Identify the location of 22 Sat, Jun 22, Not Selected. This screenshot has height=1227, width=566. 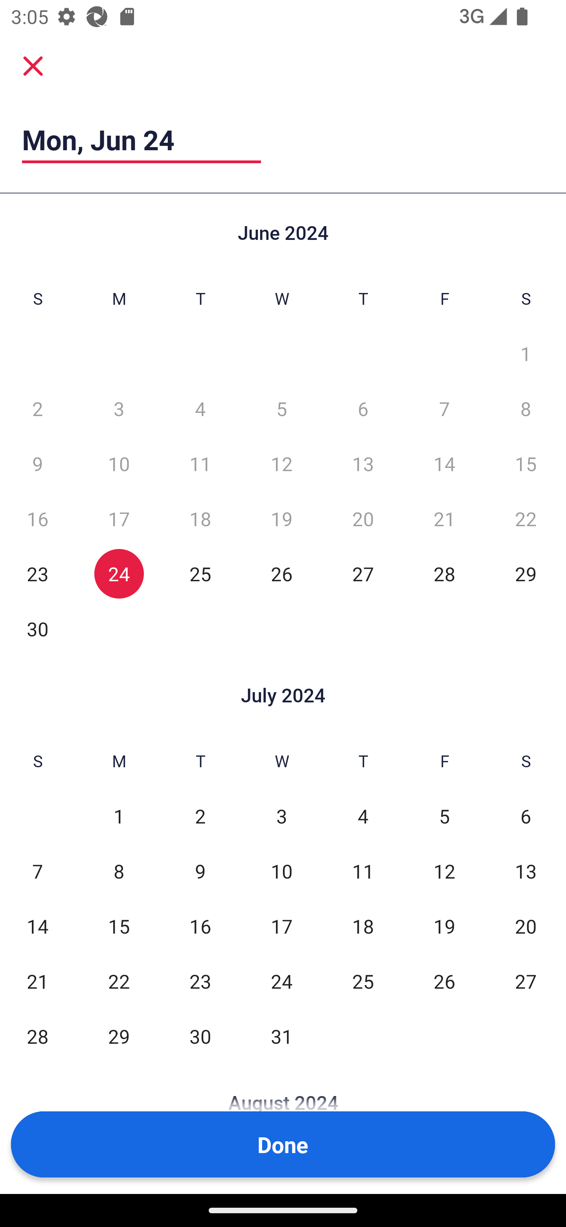
(526, 518).